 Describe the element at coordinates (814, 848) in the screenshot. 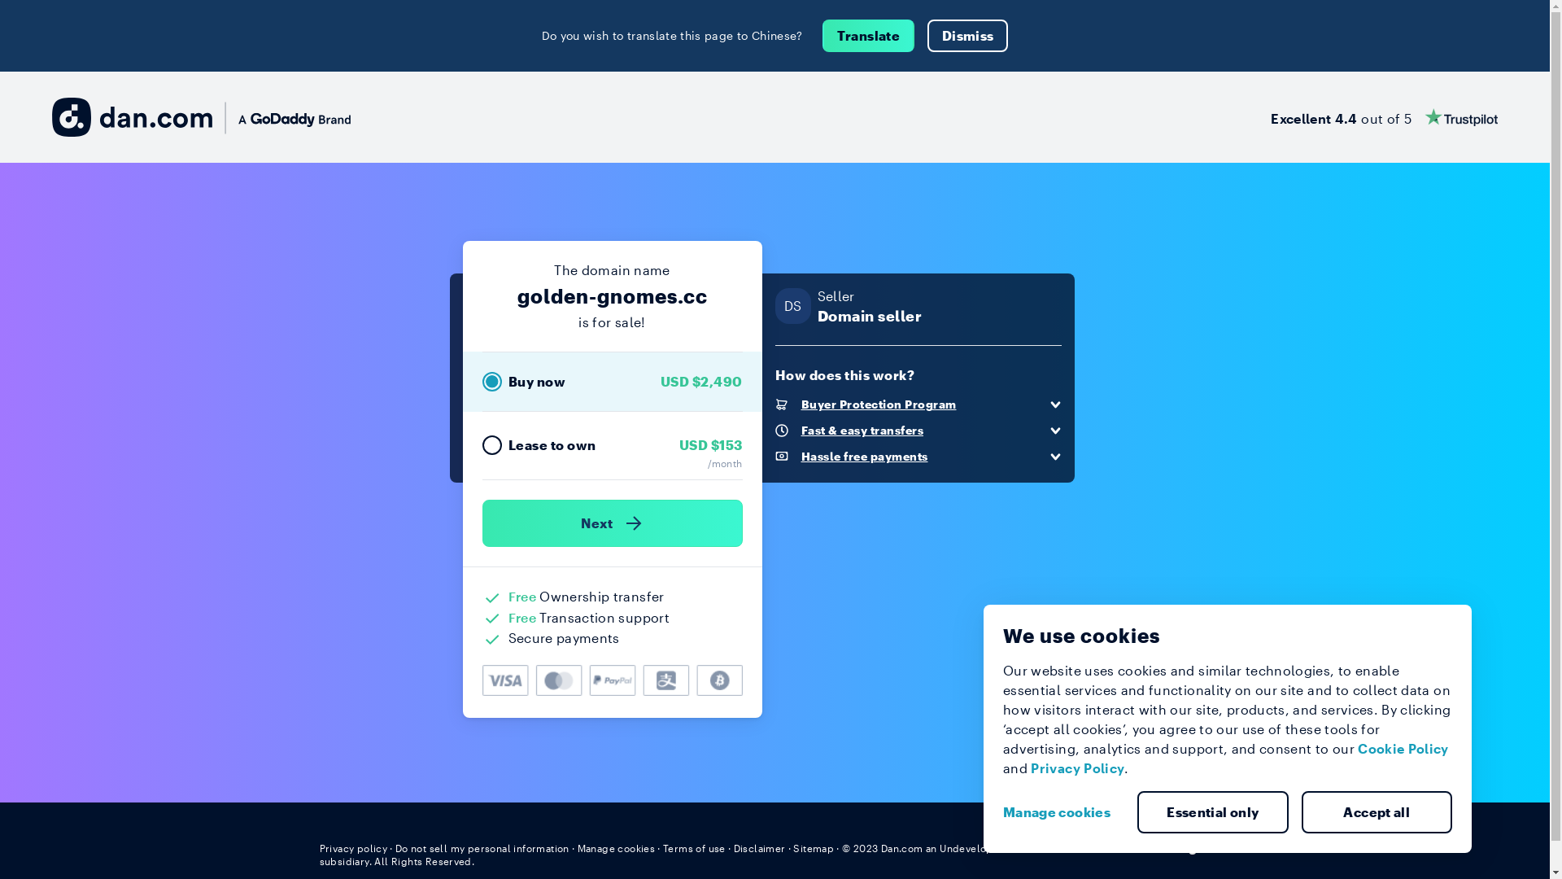

I see `Sitemap` at that location.